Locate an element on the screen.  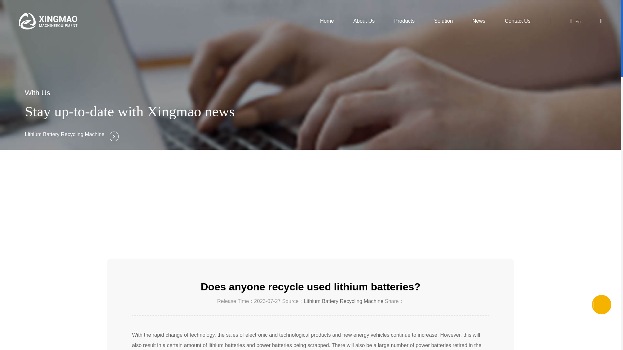
Products is located at coordinates (404, 21).